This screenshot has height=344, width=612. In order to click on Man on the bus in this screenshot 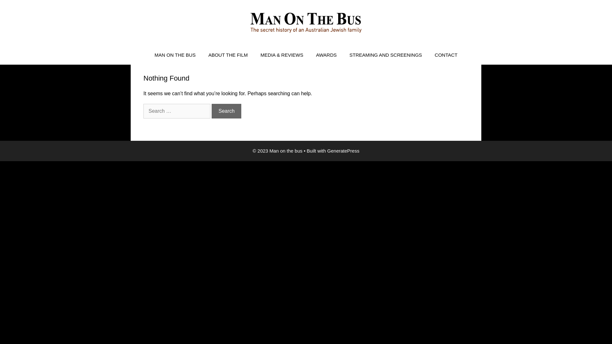, I will do `click(306, 23)`.